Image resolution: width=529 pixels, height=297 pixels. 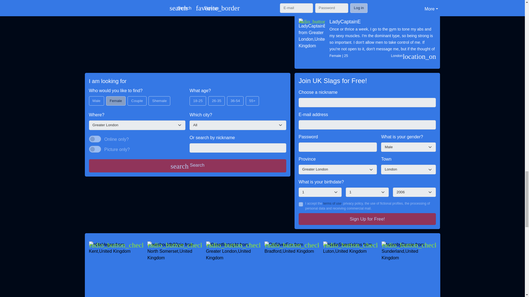 I want to click on shemale, so click(x=150, y=98).